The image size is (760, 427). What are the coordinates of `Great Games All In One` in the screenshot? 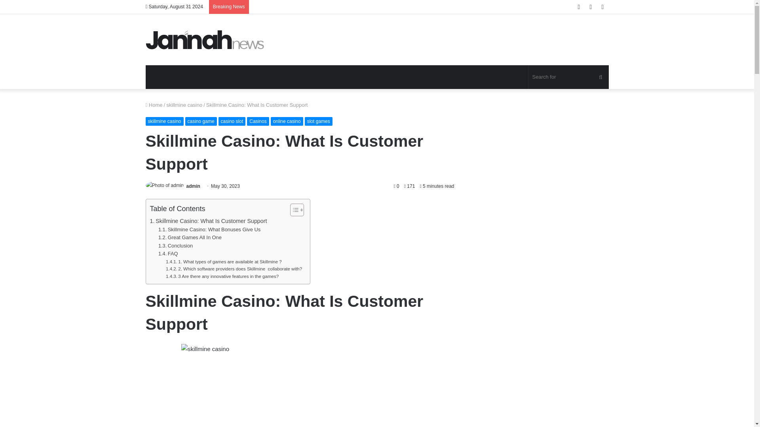 It's located at (190, 238).